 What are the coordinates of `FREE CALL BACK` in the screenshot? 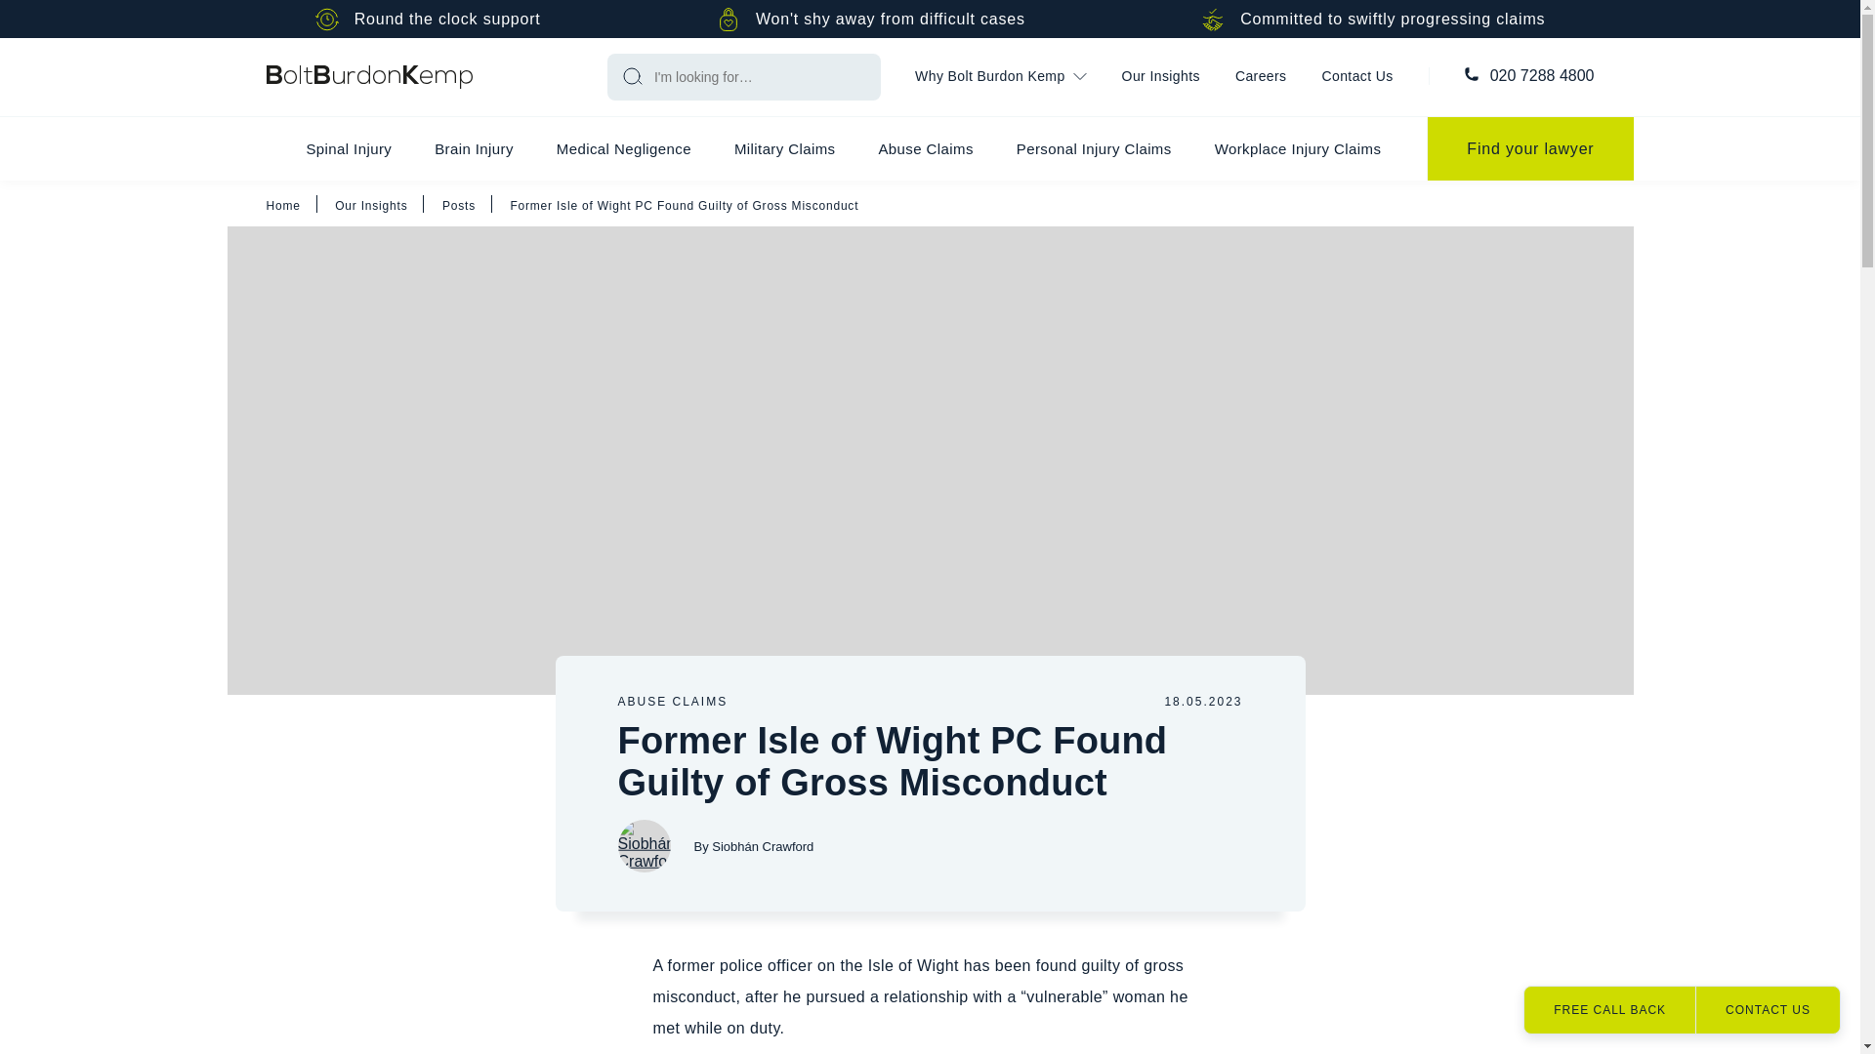 It's located at (1609, 1009).